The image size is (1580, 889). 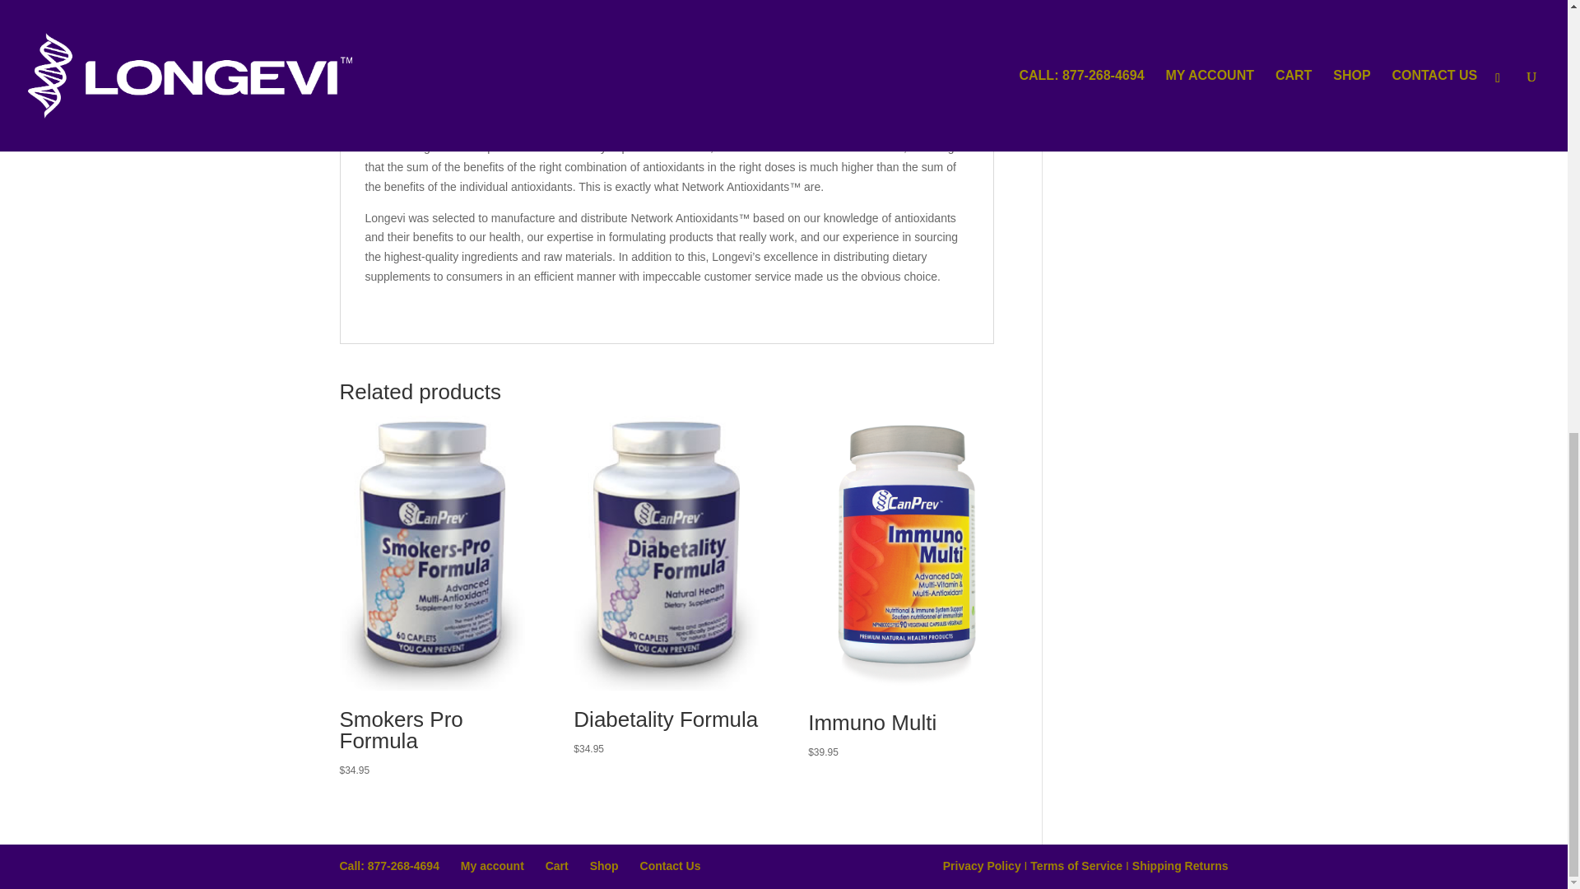 I want to click on Cart, so click(x=556, y=866).